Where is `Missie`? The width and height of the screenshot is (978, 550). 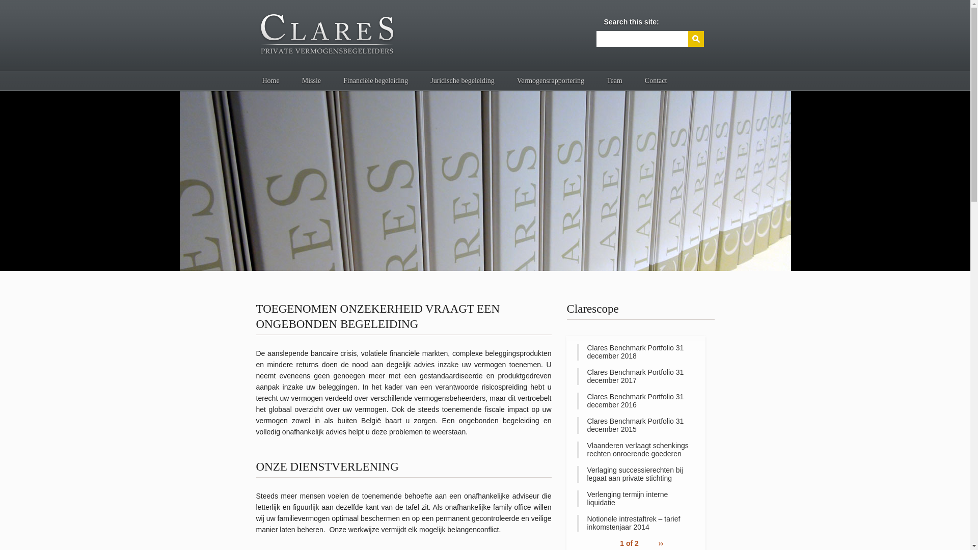 Missie is located at coordinates (312, 81).